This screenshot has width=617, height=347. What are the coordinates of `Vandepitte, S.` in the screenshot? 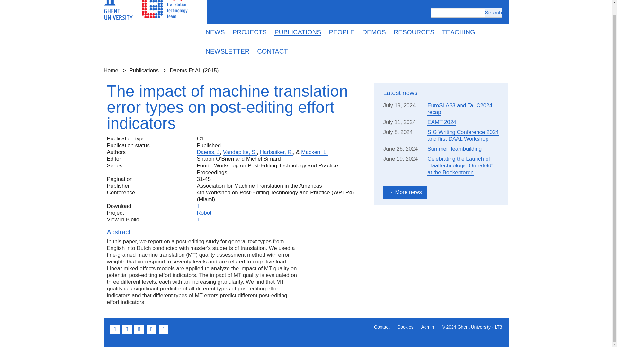 It's located at (240, 152).